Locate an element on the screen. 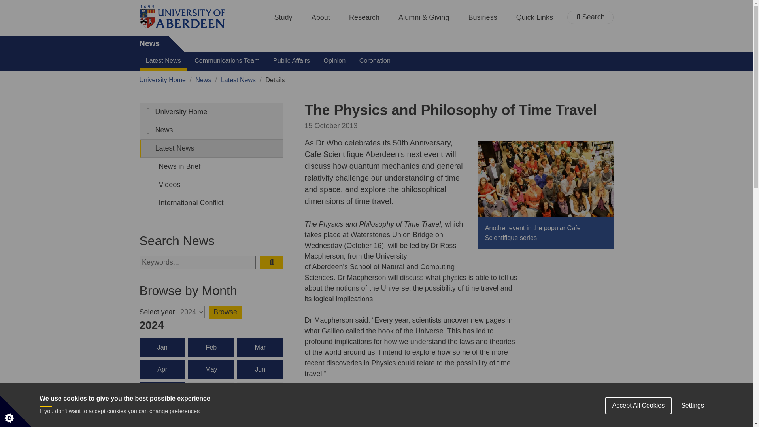  Accept All Cookies is located at coordinates (638, 425).